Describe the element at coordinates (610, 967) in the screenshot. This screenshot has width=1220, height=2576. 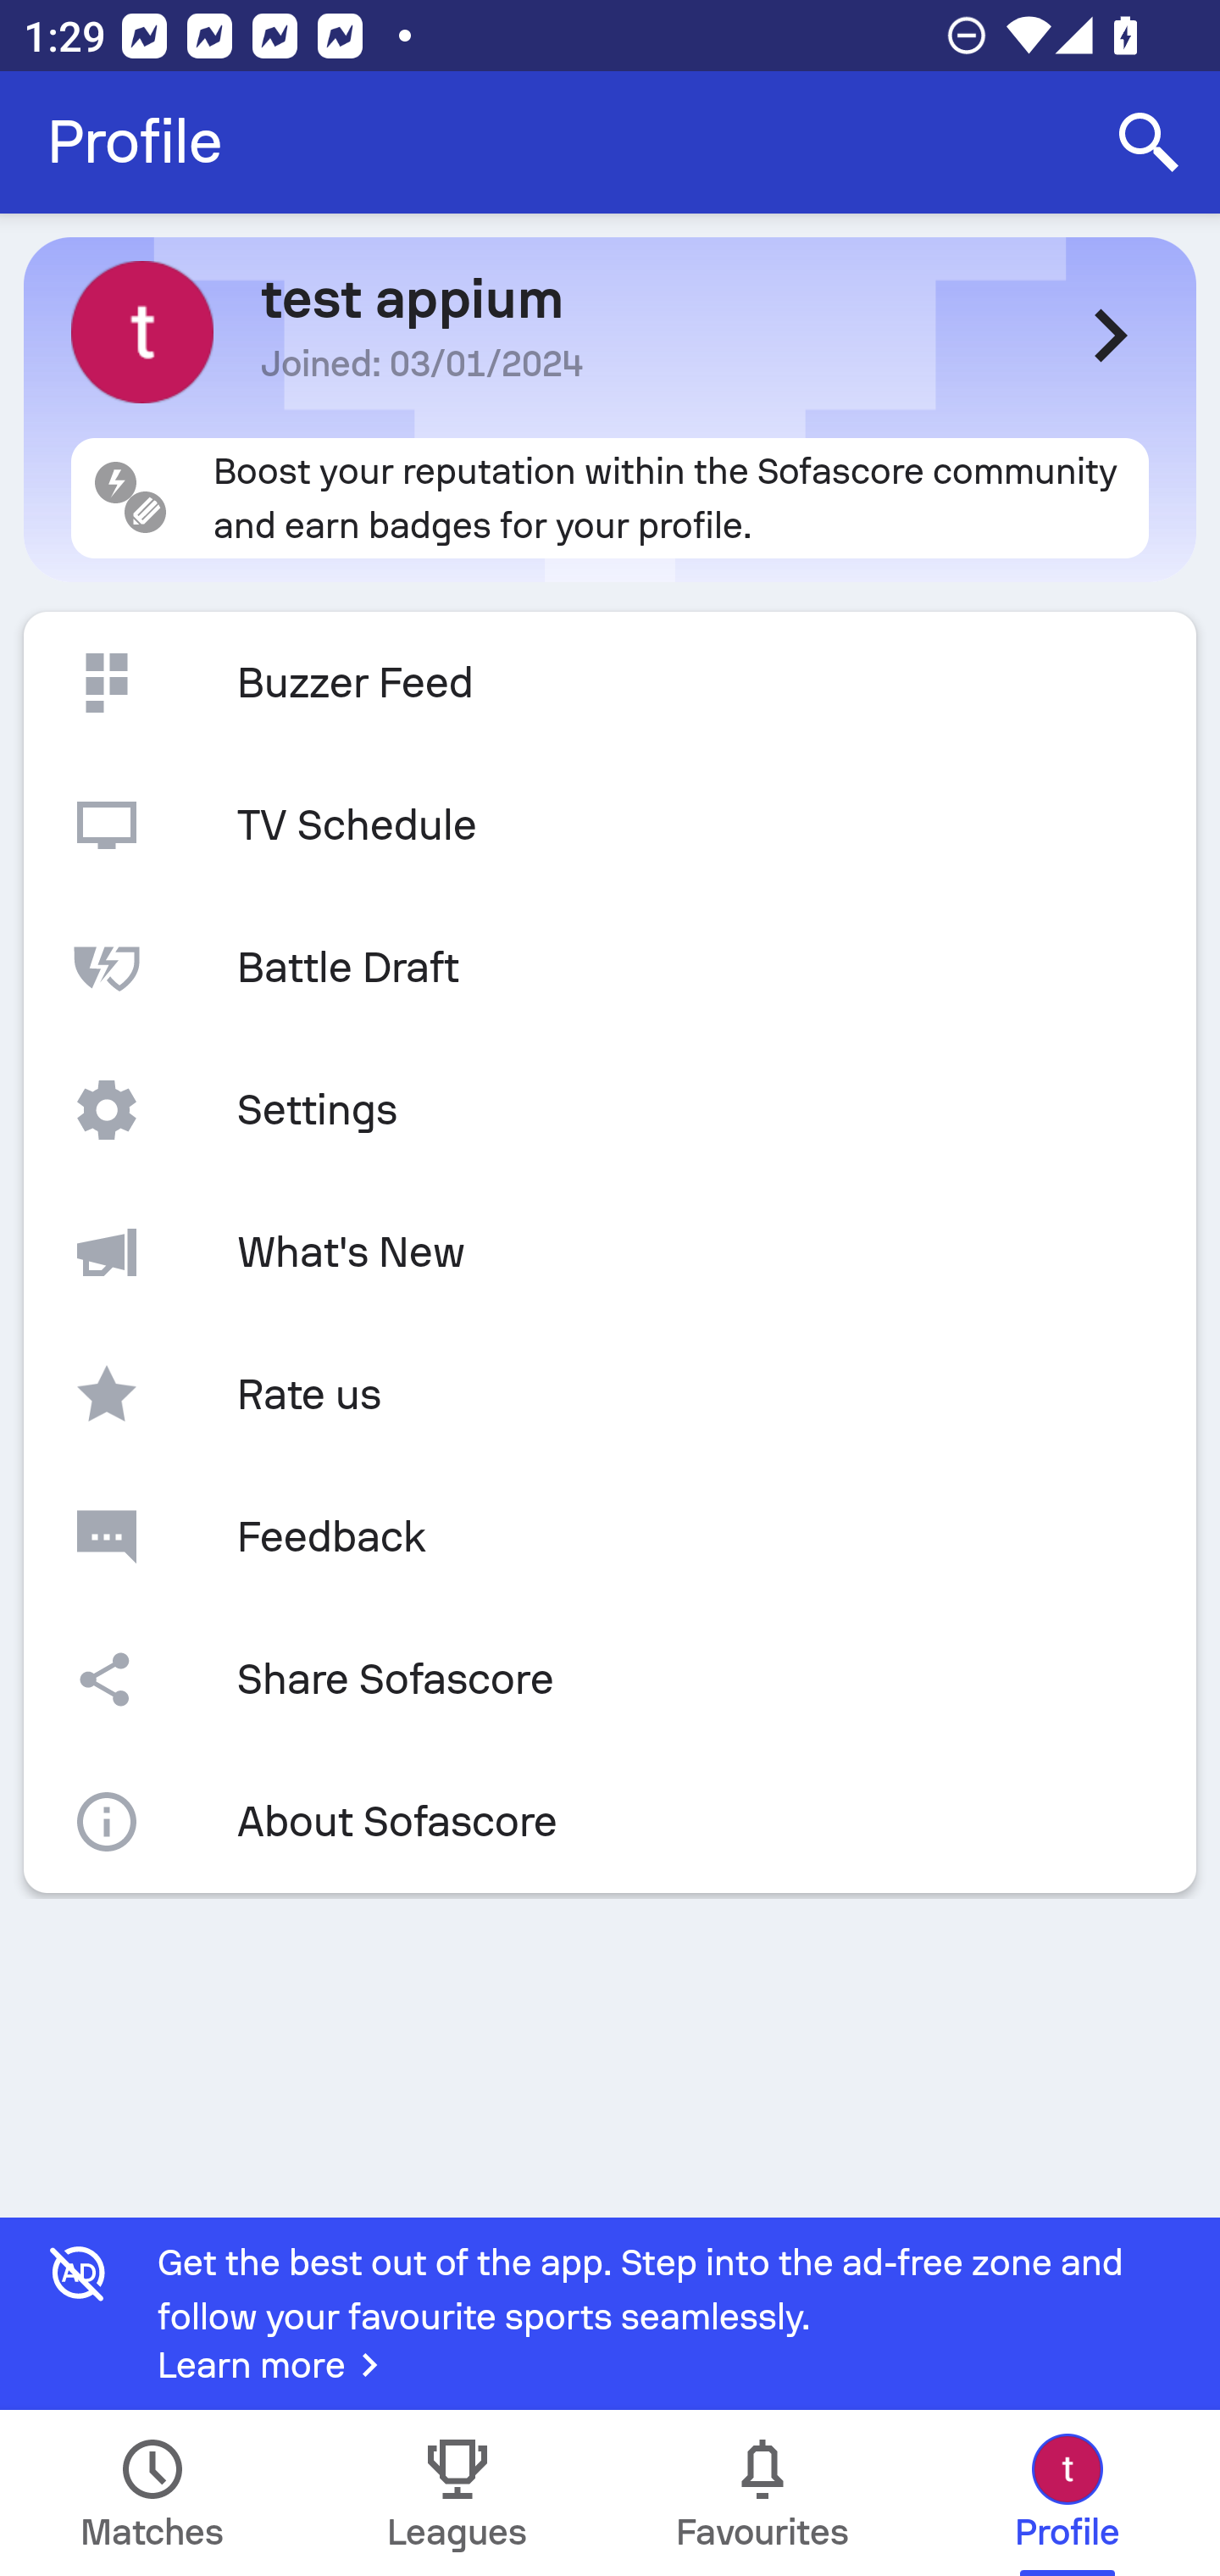
I see `Battle Draft` at that location.